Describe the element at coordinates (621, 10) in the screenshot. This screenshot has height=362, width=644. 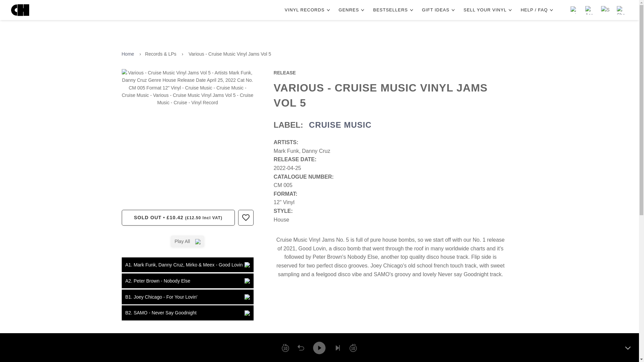
I see `Go to shopping cart page` at that location.